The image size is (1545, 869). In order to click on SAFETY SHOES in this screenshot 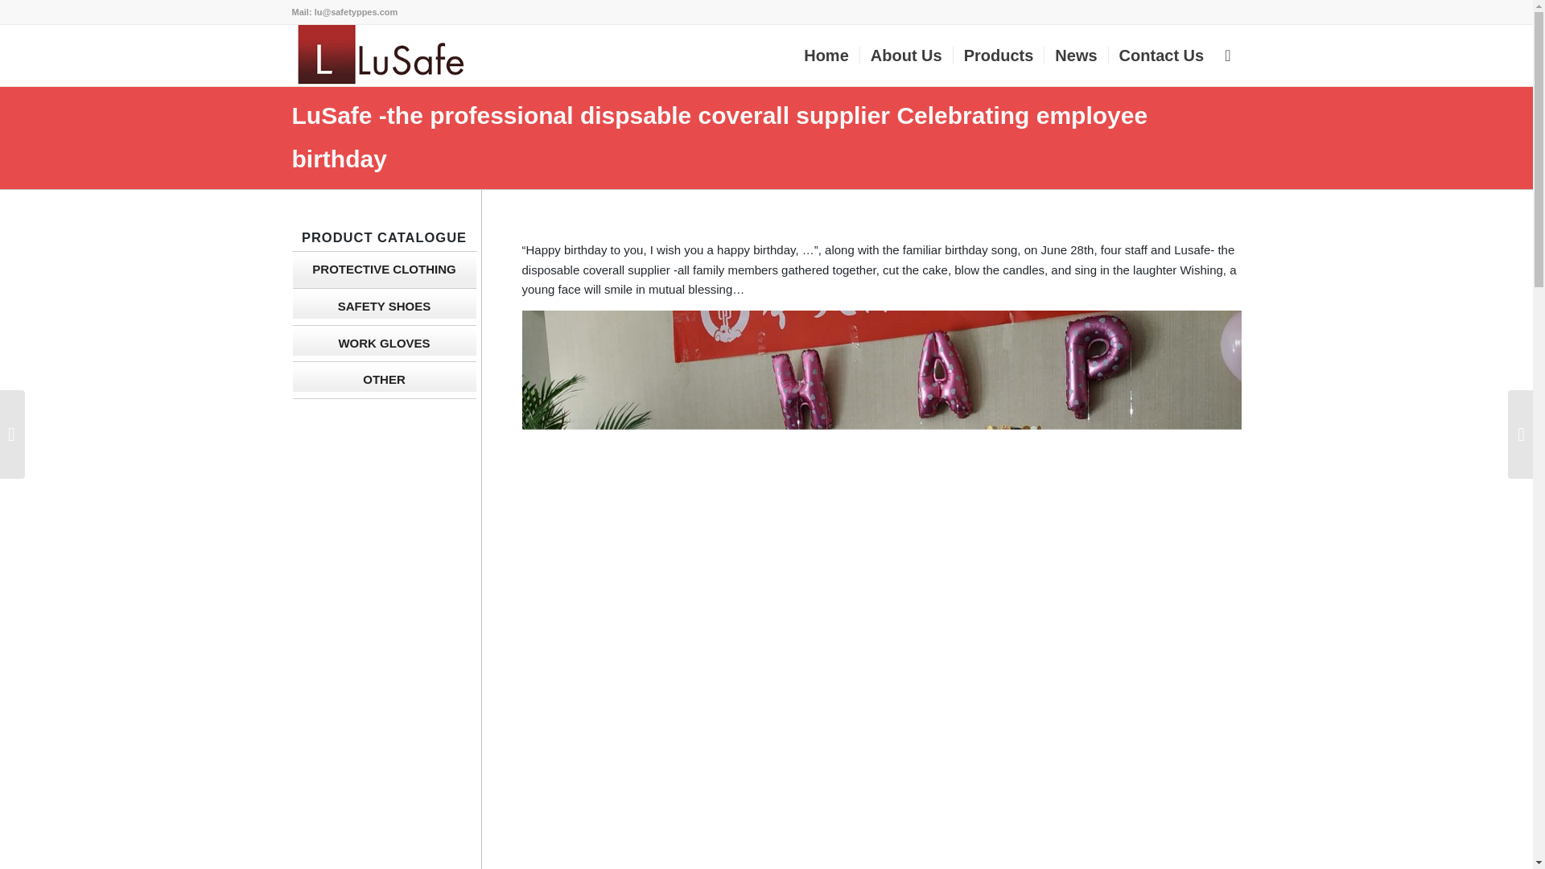, I will do `click(385, 307)`.